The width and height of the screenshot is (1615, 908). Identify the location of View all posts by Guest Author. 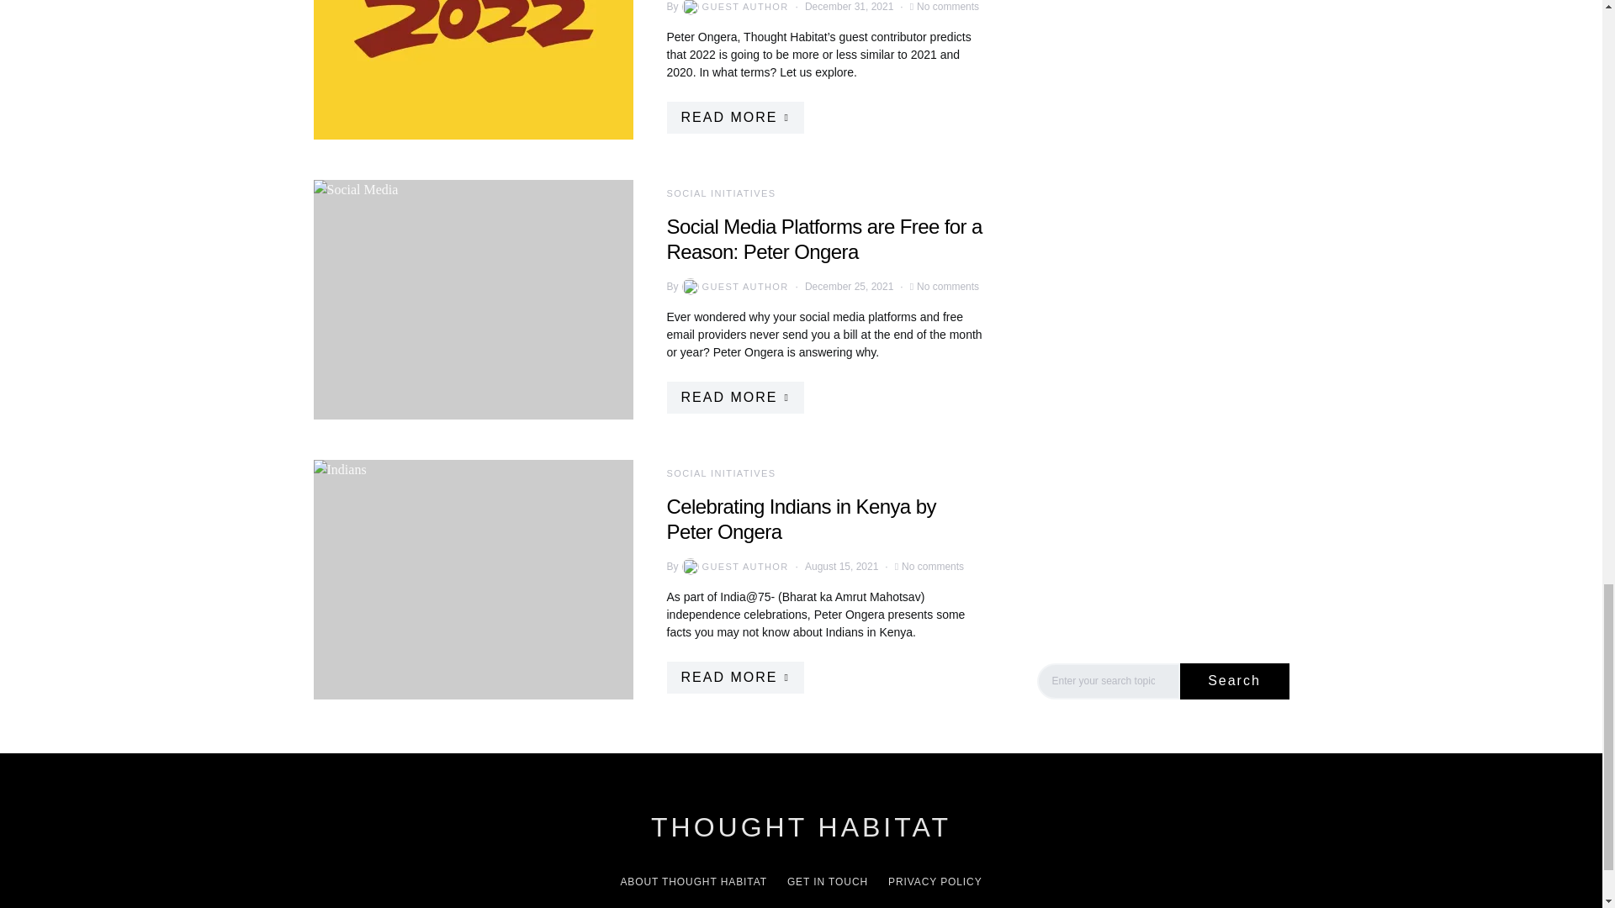
(733, 286).